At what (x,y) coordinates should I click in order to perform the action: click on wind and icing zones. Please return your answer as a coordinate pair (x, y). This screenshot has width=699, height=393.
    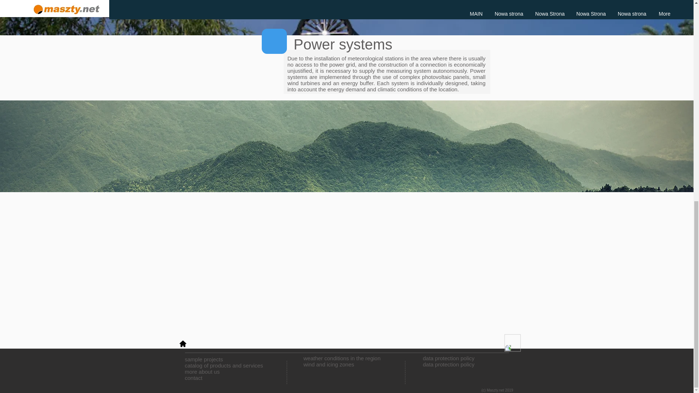
    Looking at the image, I should click on (204, 359).